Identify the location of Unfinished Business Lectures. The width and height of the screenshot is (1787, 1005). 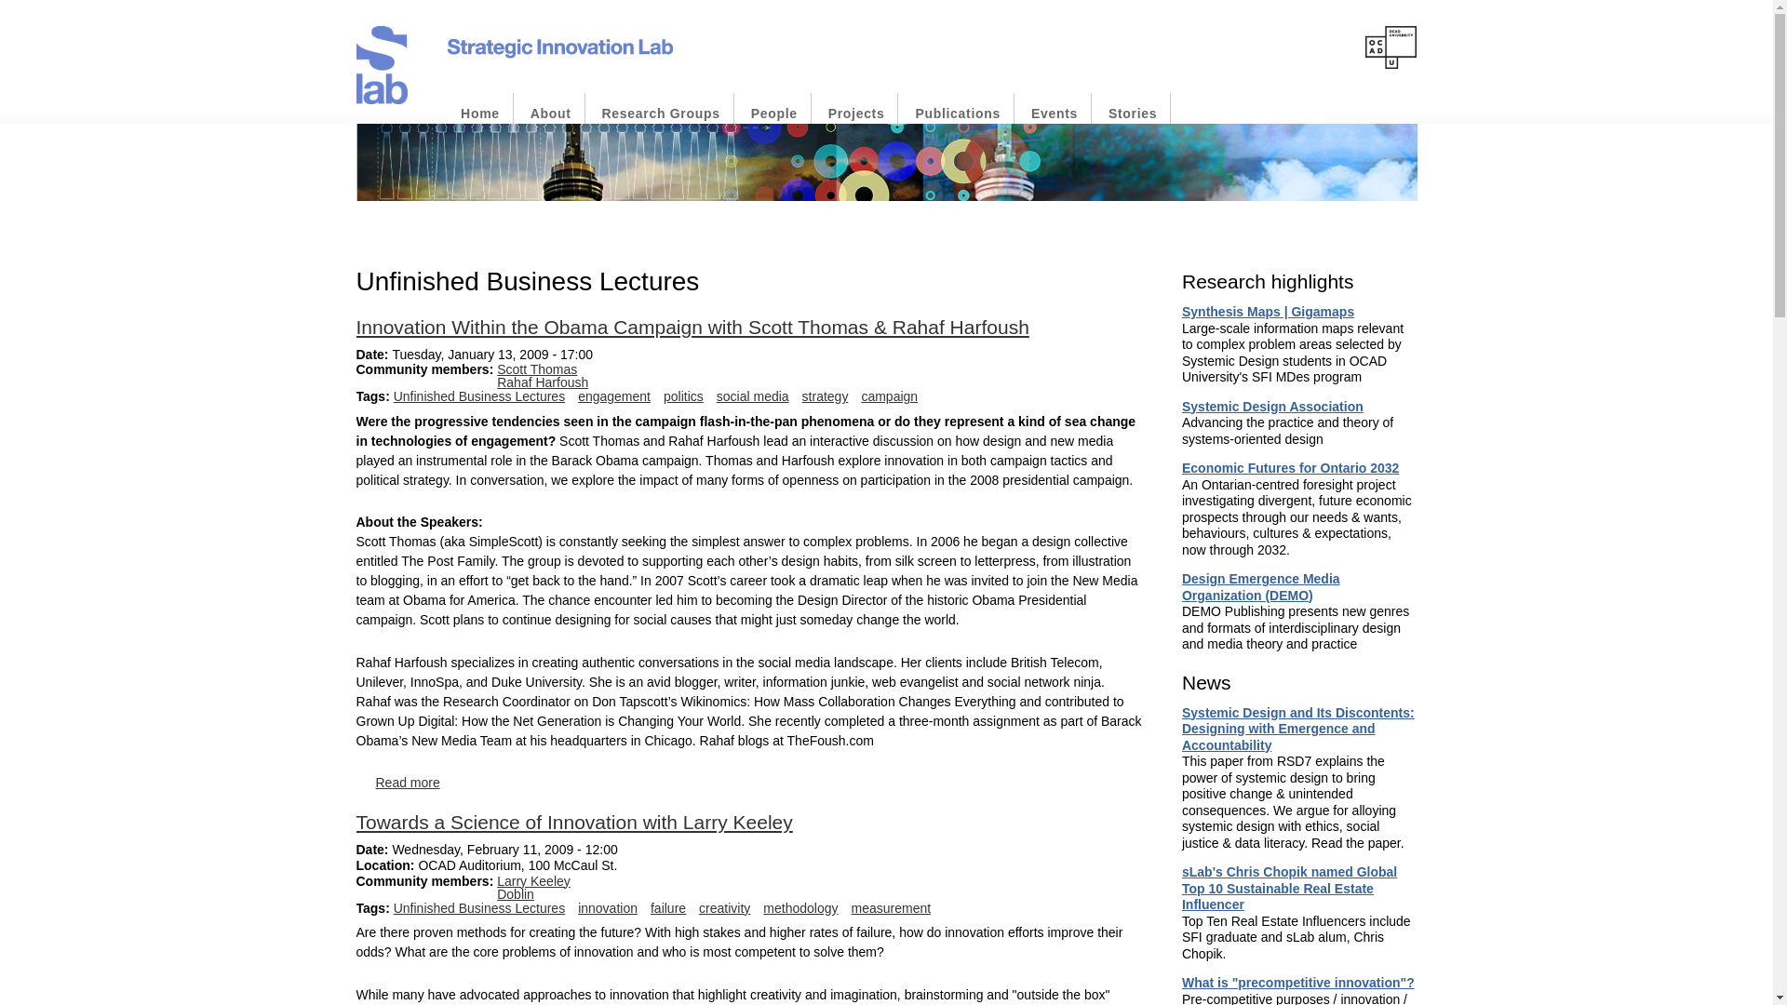
(478, 396).